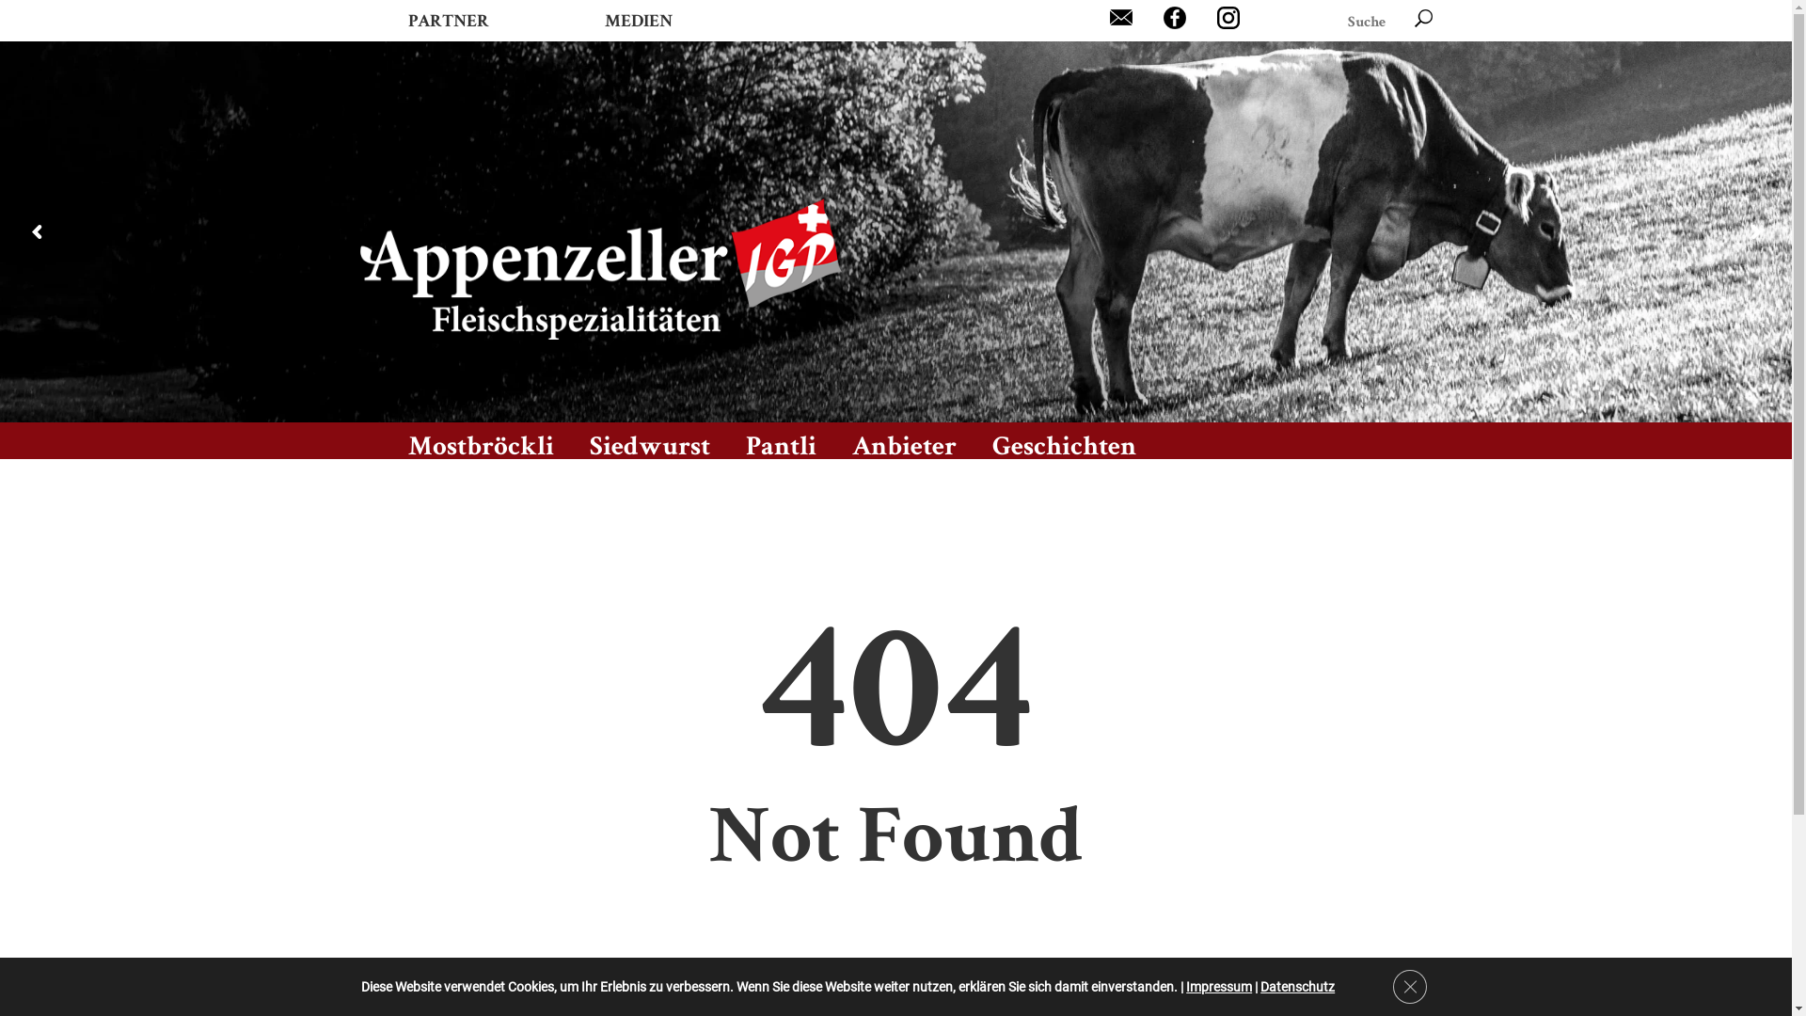 The height and width of the screenshot is (1016, 1806). Describe the element at coordinates (638, 21) in the screenshot. I see `MEDIEN` at that location.